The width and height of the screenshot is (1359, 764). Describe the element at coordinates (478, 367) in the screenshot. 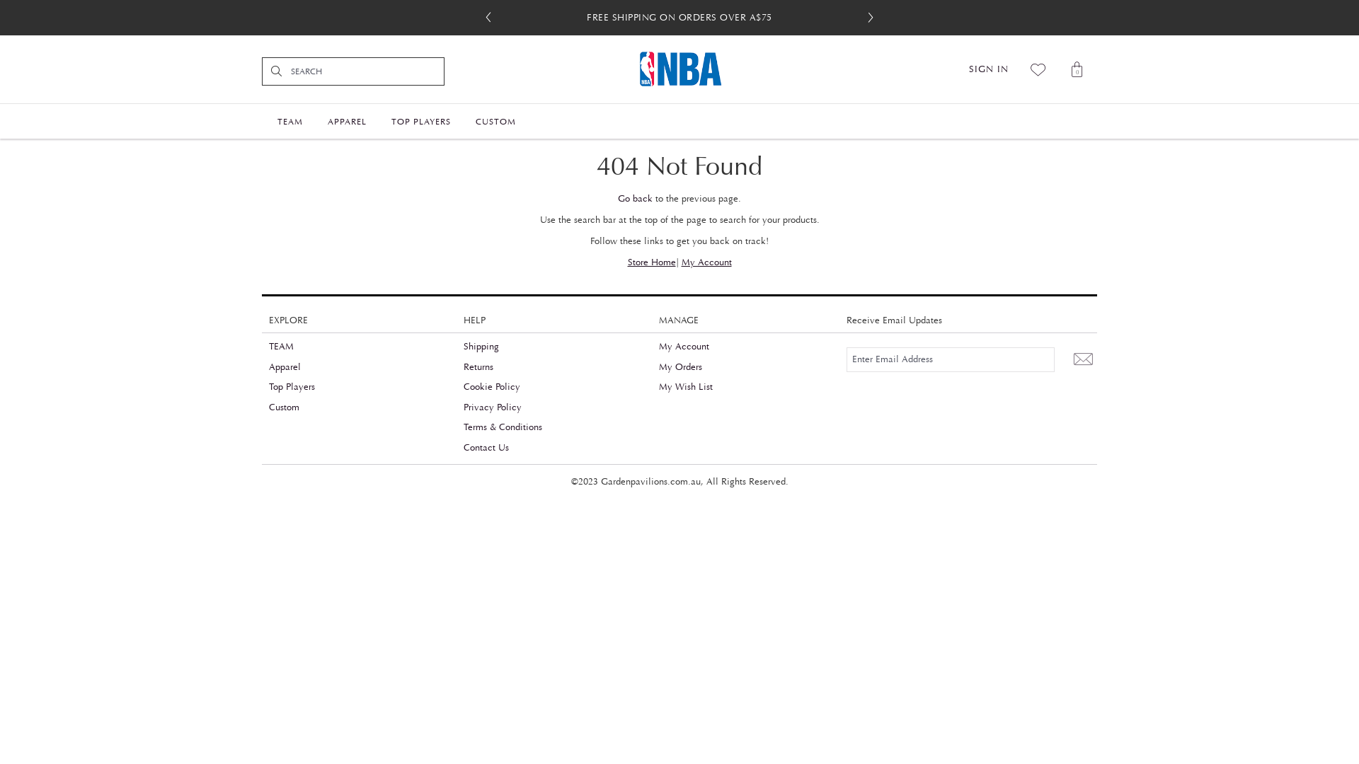

I see `Returns` at that location.